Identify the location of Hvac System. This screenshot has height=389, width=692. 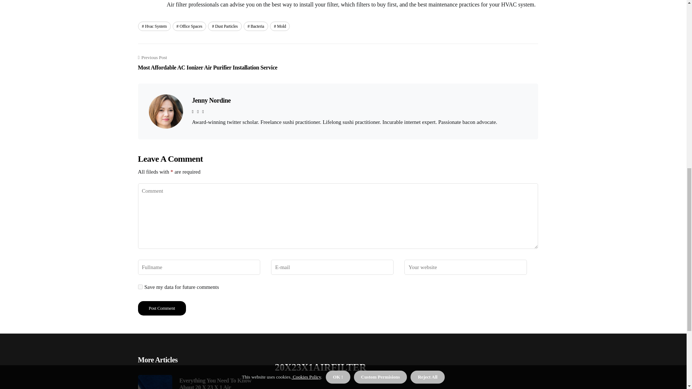
(154, 26).